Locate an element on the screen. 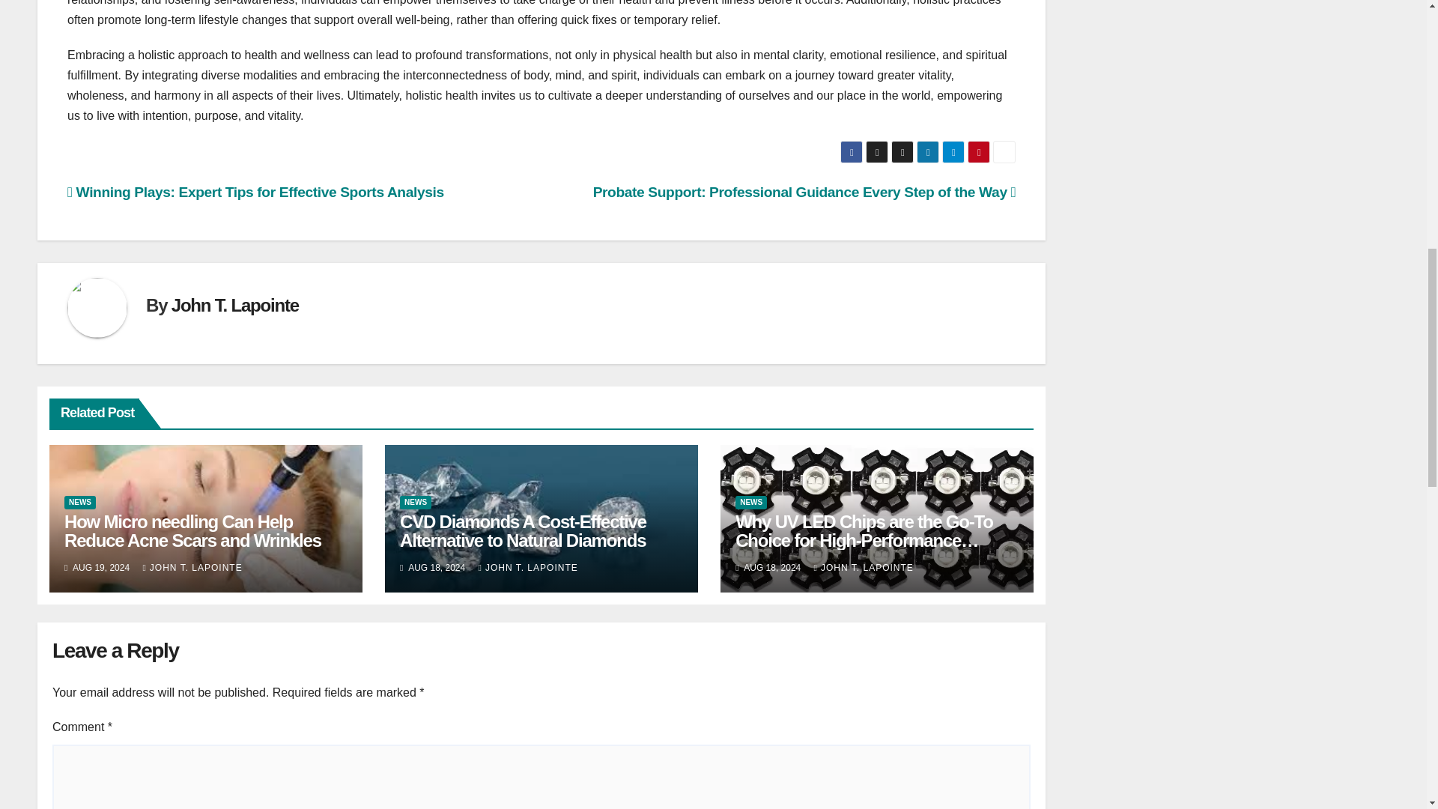 This screenshot has height=809, width=1438. Winning Plays: Expert Tips for Effective Sports Analysis is located at coordinates (256, 192).